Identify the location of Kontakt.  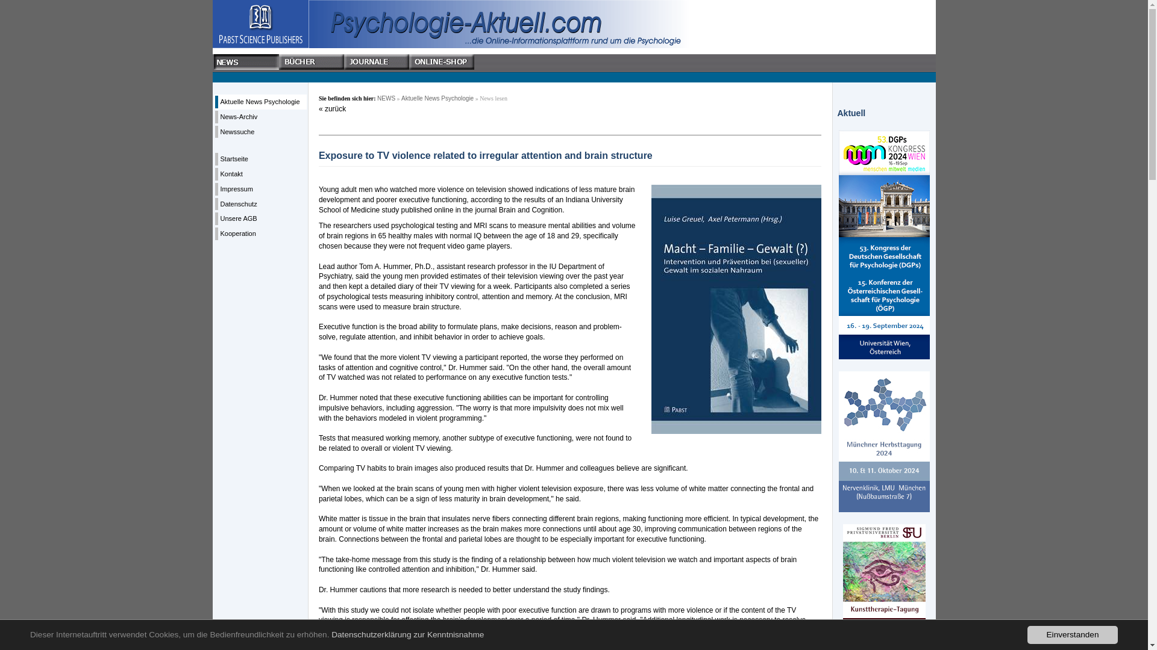
(231, 173).